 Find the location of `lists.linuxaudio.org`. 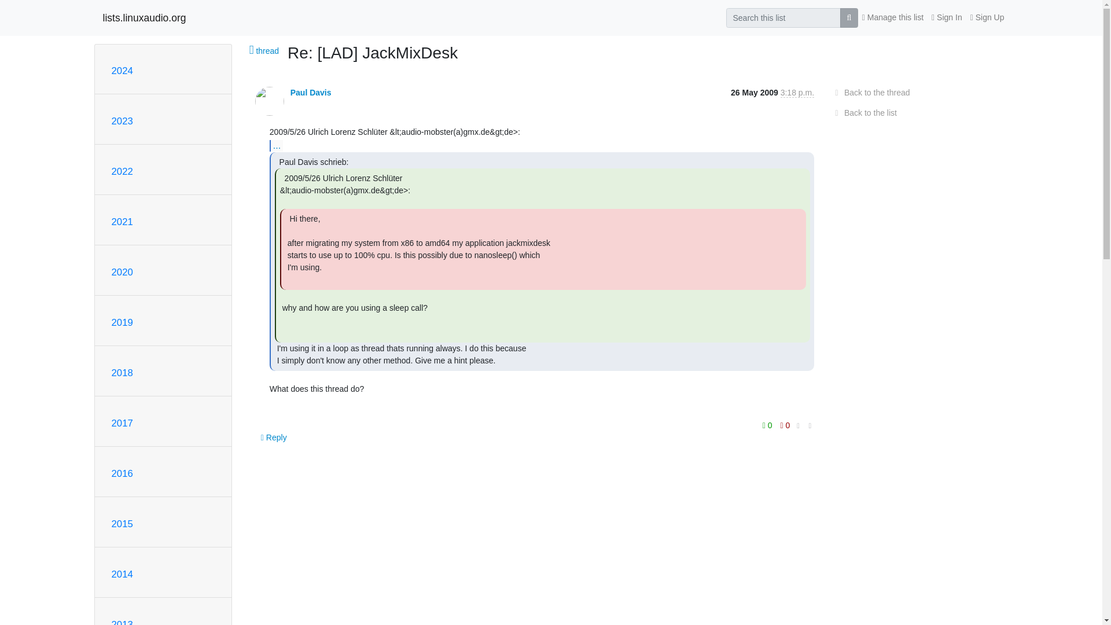

lists.linuxaudio.org is located at coordinates (145, 17).